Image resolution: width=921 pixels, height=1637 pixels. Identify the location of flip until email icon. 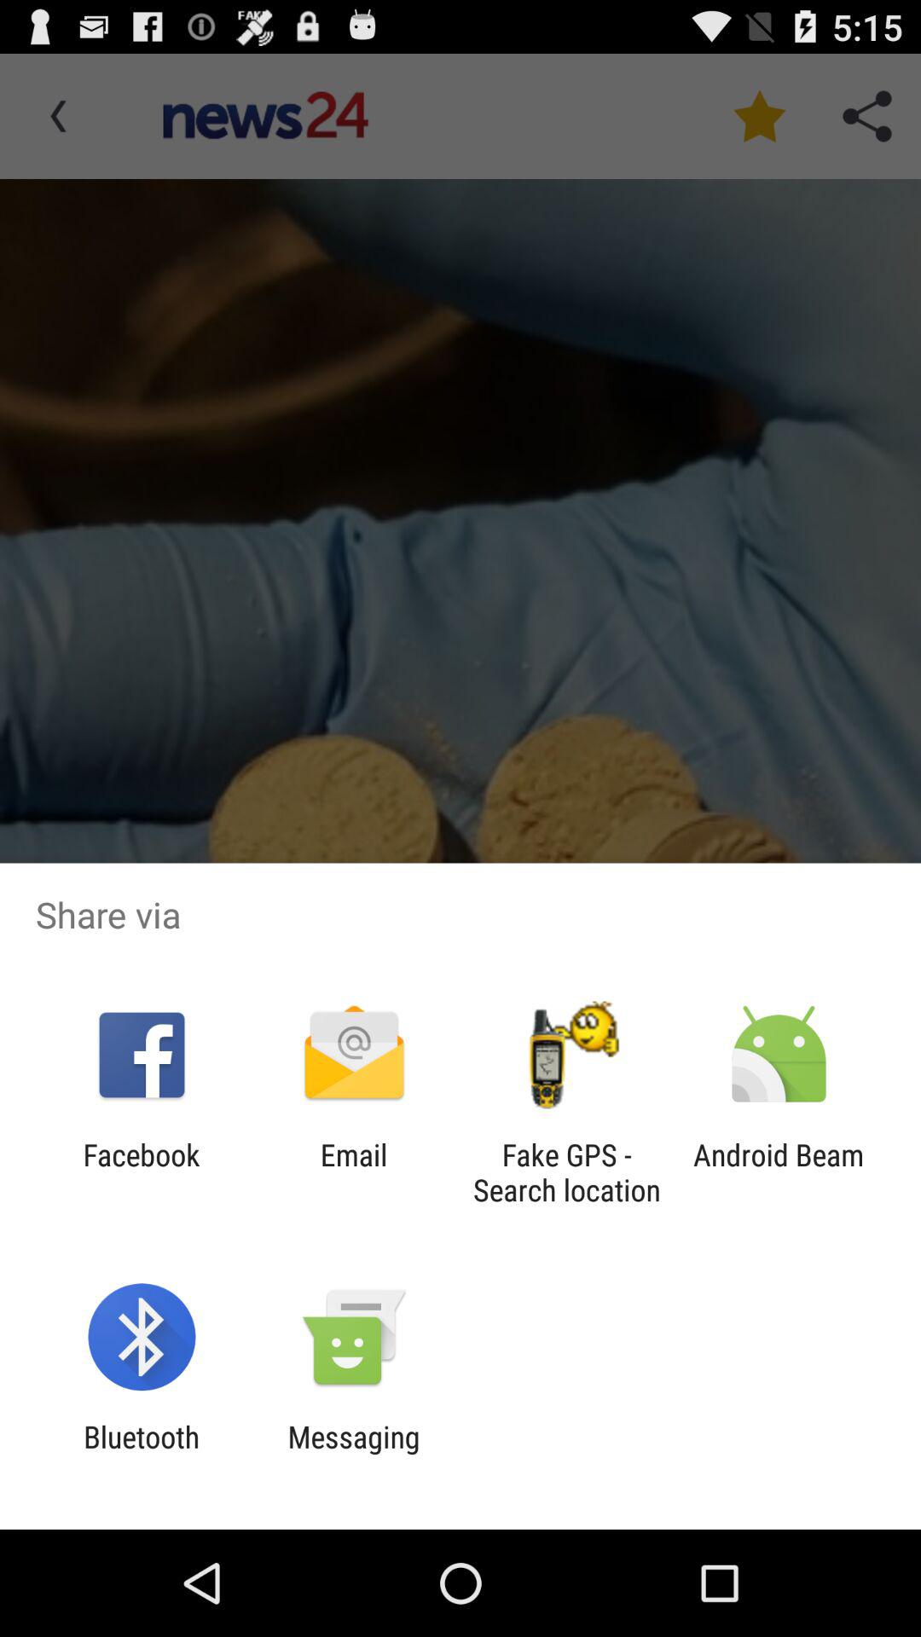
(353, 1172).